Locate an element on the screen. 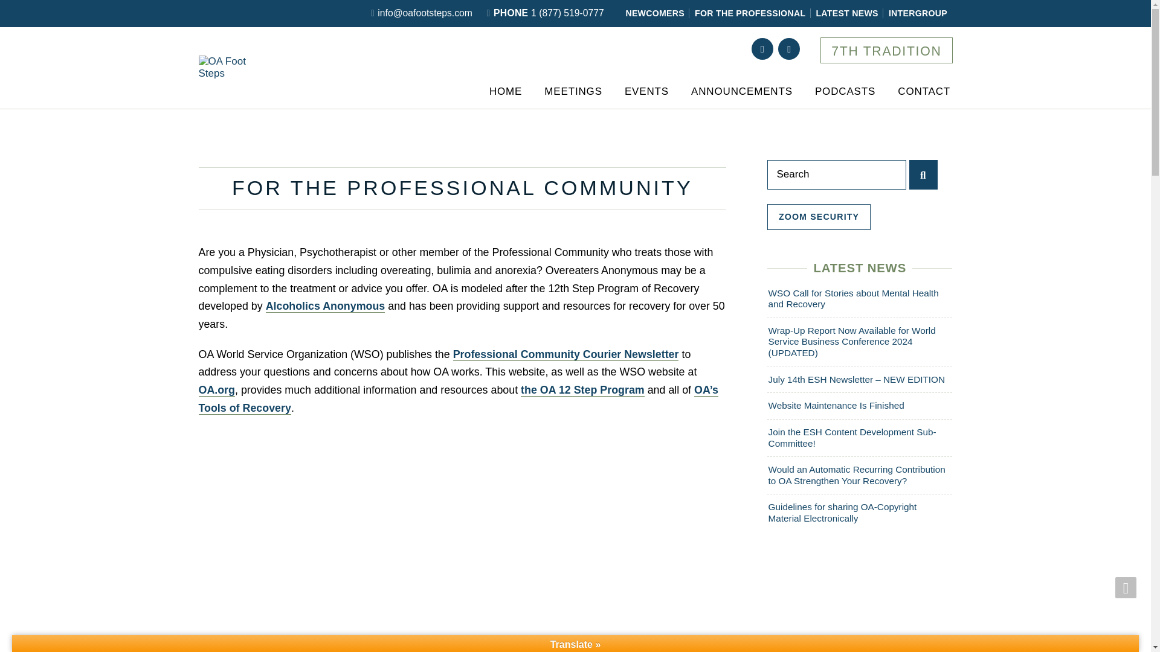  NEWCOMERS is located at coordinates (656, 13).